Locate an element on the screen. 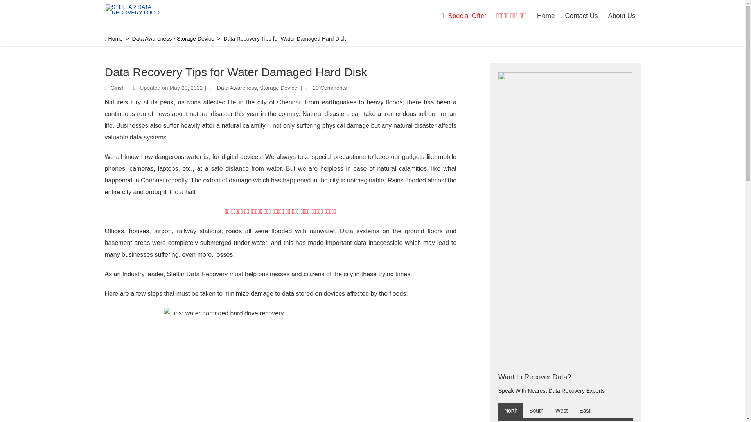 This screenshot has height=422, width=751. North is located at coordinates (511, 411).